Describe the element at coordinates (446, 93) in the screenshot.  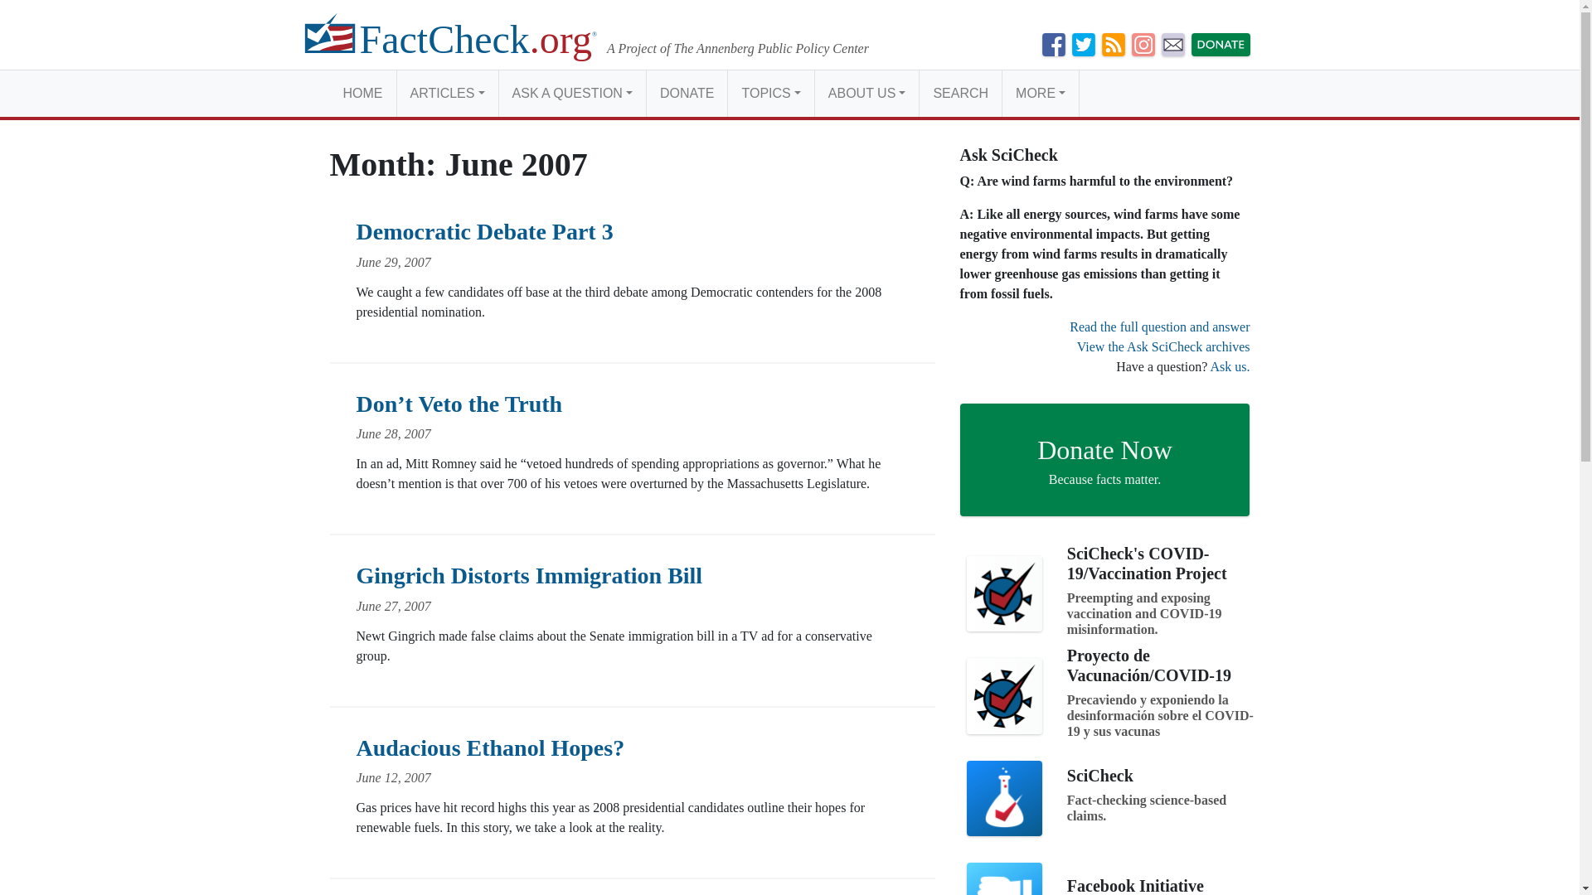
I see `ARTICLES` at that location.